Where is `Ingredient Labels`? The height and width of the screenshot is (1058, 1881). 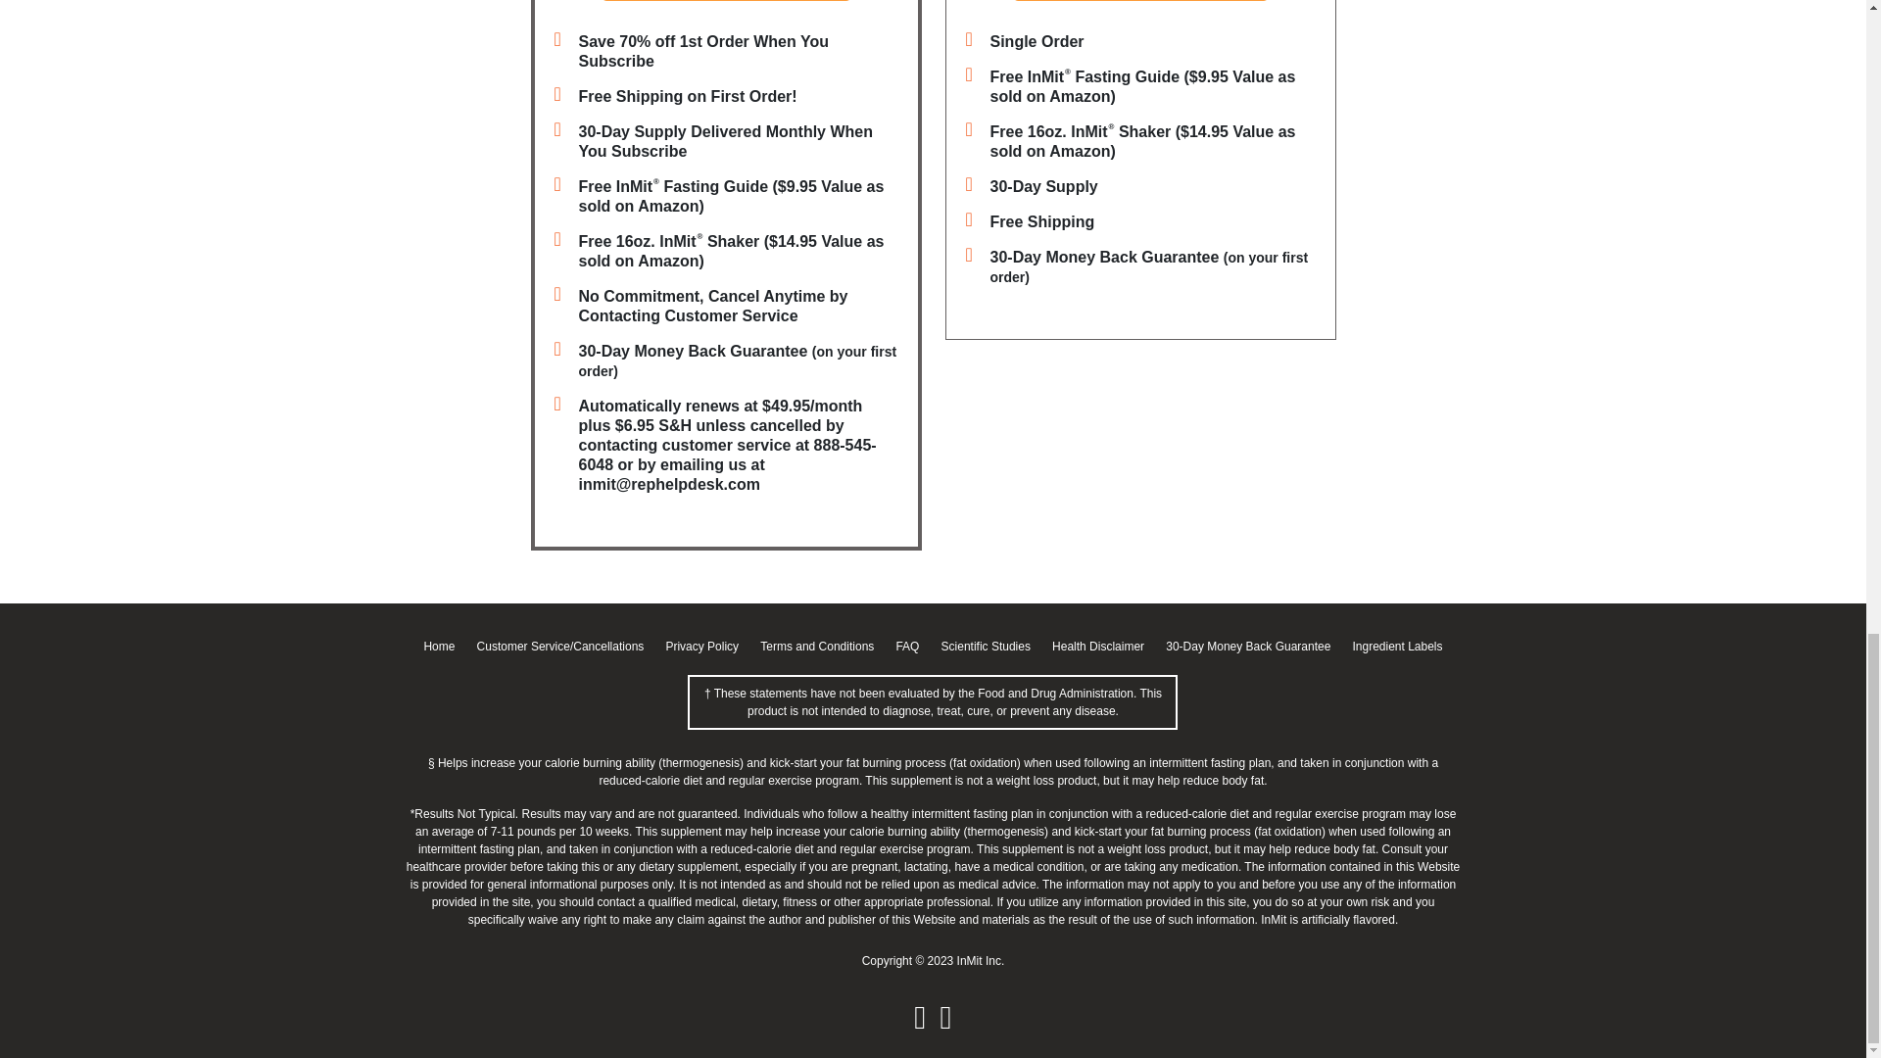 Ingredient Labels is located at coordinates (1397, 647).